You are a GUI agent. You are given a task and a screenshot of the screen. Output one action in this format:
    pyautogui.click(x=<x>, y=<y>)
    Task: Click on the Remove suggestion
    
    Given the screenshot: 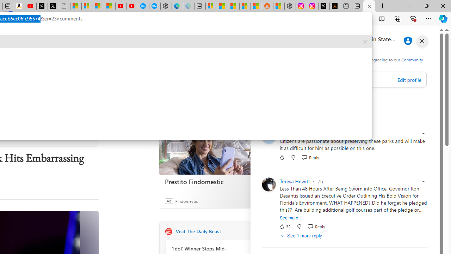 What is the action you would take?
    pyautogui.click(x=365, y=42)
    